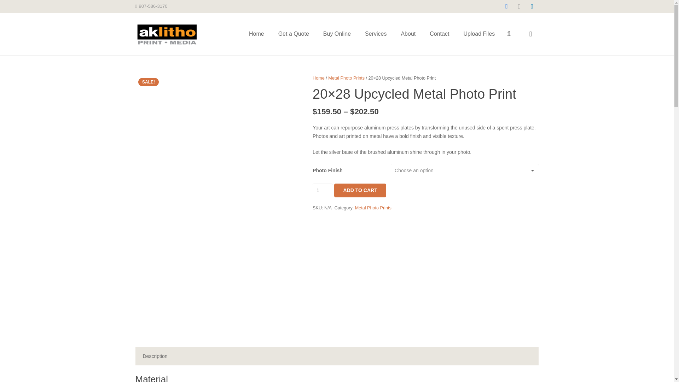 The width and height of the screenshot is (679, 382). What do you see at coordinates (479, 34) in the screenshot?
I see `Upload Files` at bounding box center [479, 34].